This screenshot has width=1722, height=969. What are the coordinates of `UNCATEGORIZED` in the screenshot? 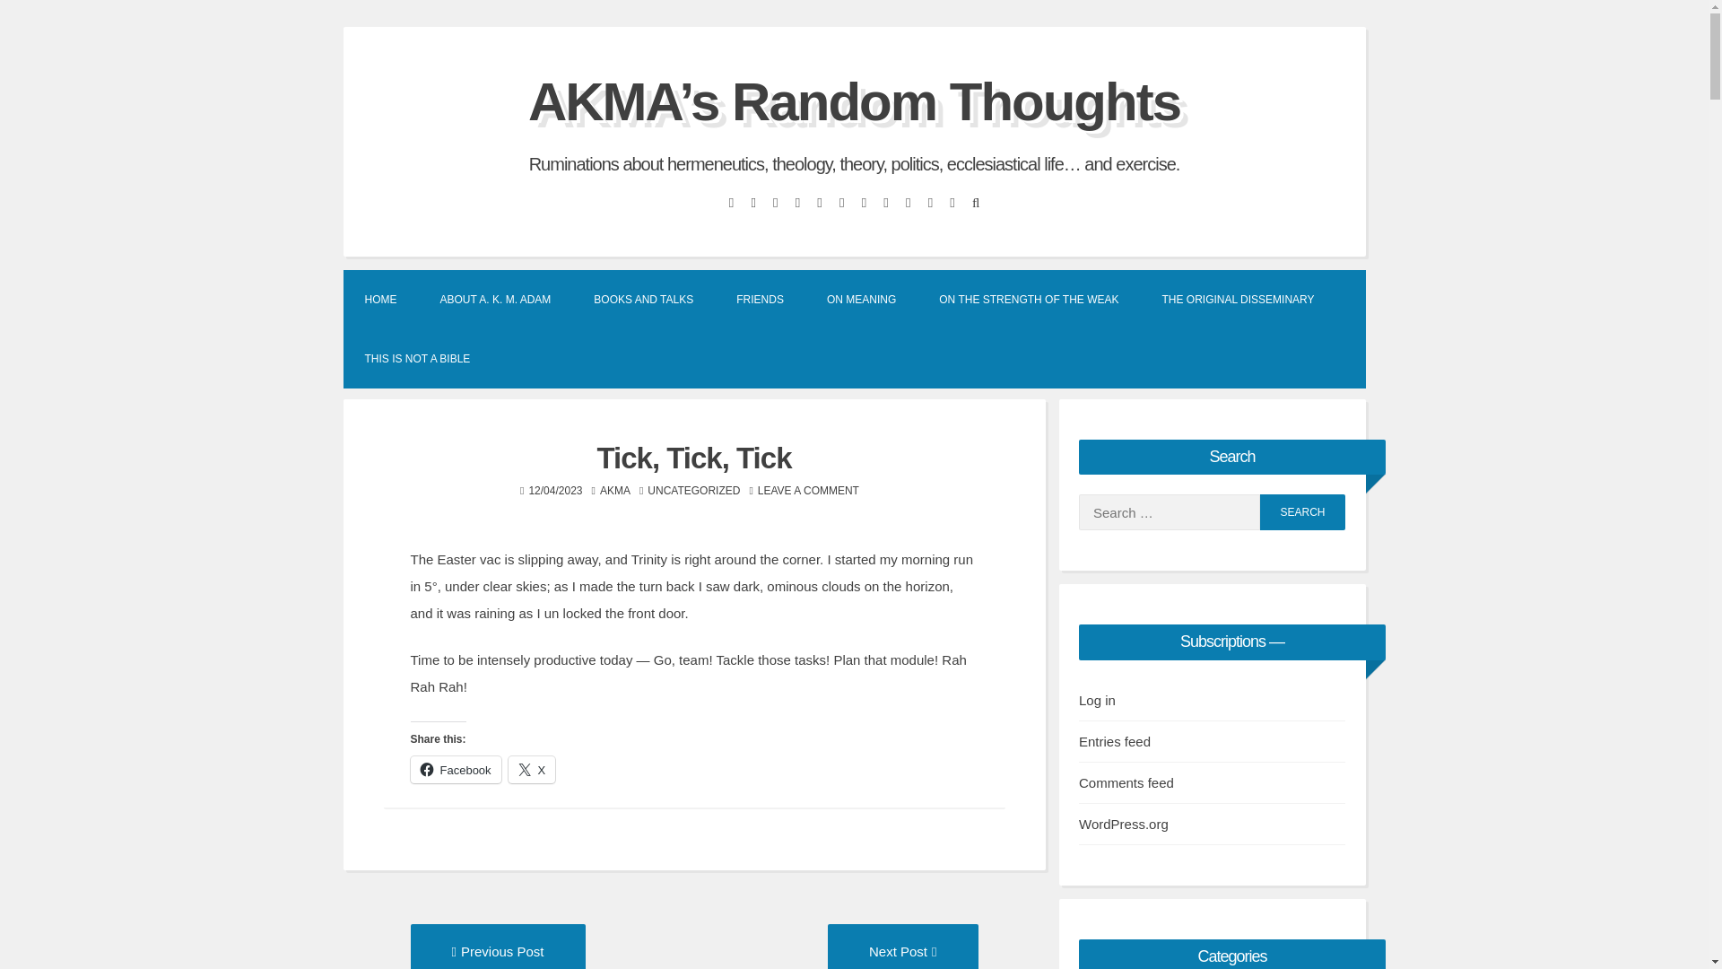 It's located at (693, 491).